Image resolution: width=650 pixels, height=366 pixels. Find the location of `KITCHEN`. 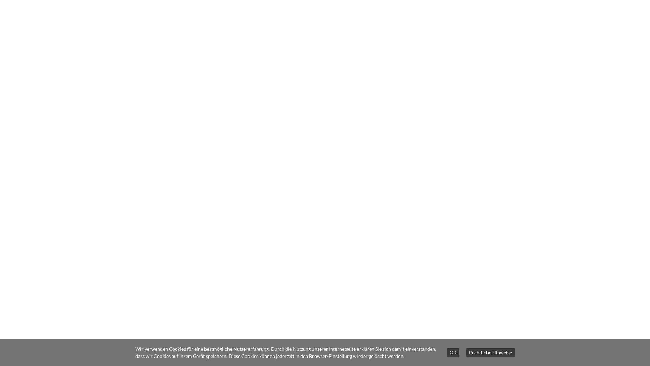

KITCHEN is located at coordinates (462, 26).